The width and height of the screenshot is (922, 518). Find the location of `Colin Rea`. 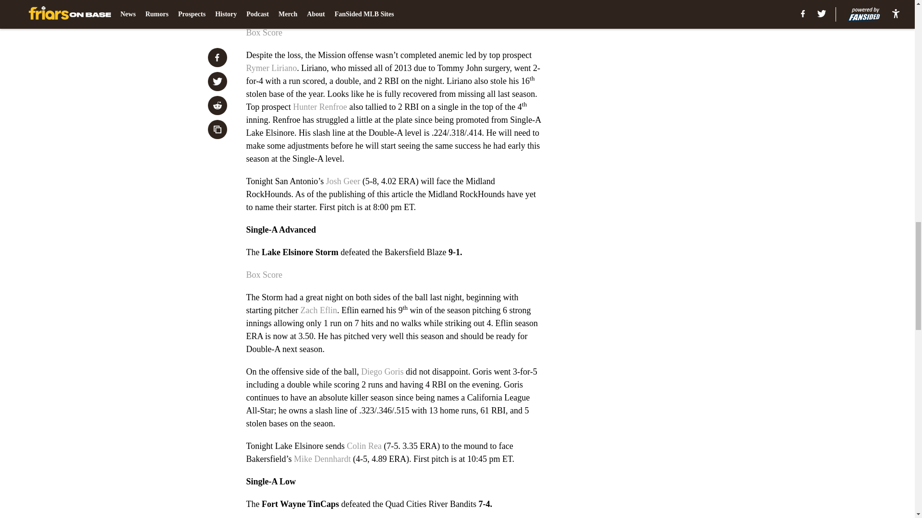

Colin Rea is located at coordinates (364, 446).